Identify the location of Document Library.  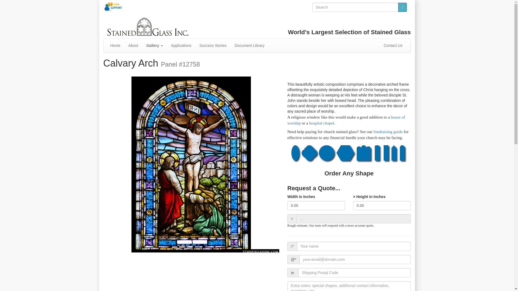
(250, 45).